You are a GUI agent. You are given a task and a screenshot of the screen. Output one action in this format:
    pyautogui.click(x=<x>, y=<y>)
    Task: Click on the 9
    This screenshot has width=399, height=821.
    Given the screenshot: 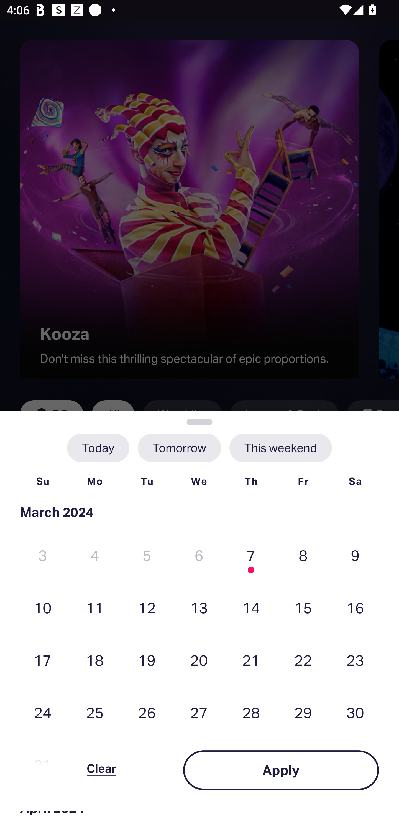 What is the action you would take?
    pyautogui.click(x=355, y=555)
    